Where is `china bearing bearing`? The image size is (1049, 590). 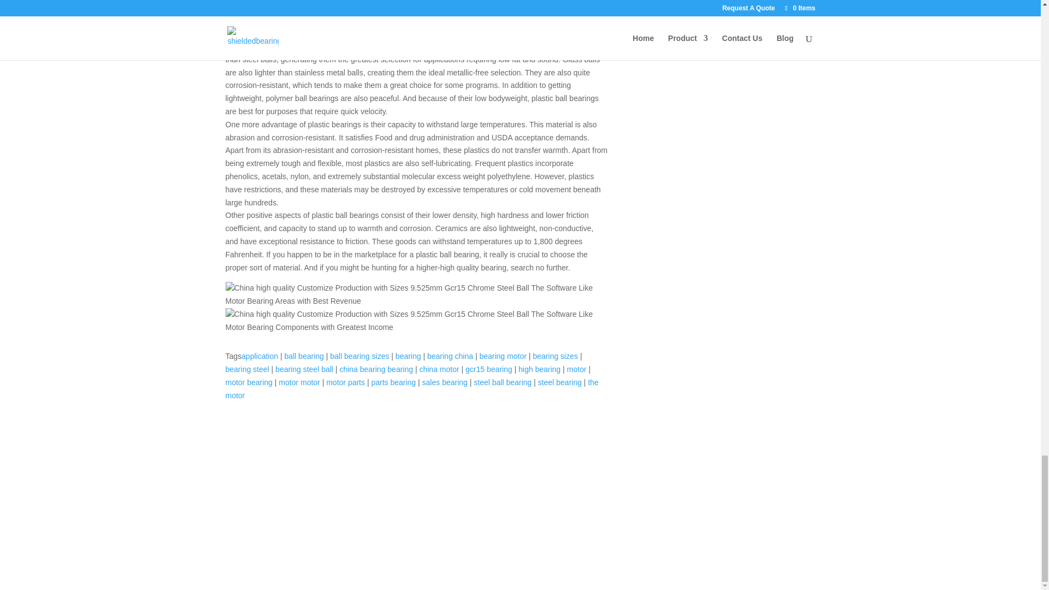
china bearing bearing is located at coordinates (376, 369).